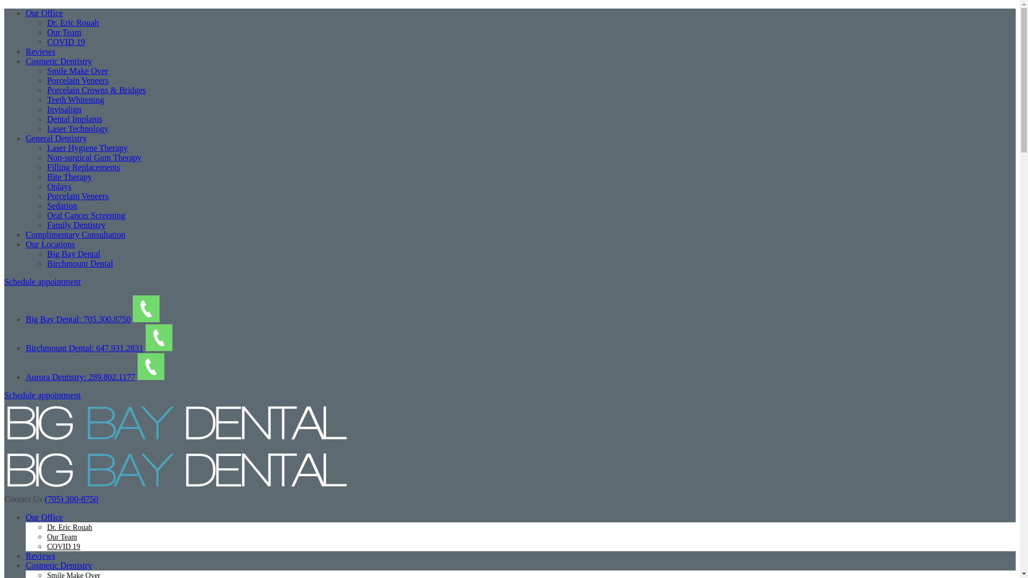  I want to click on Our Team, so click(64, 32).